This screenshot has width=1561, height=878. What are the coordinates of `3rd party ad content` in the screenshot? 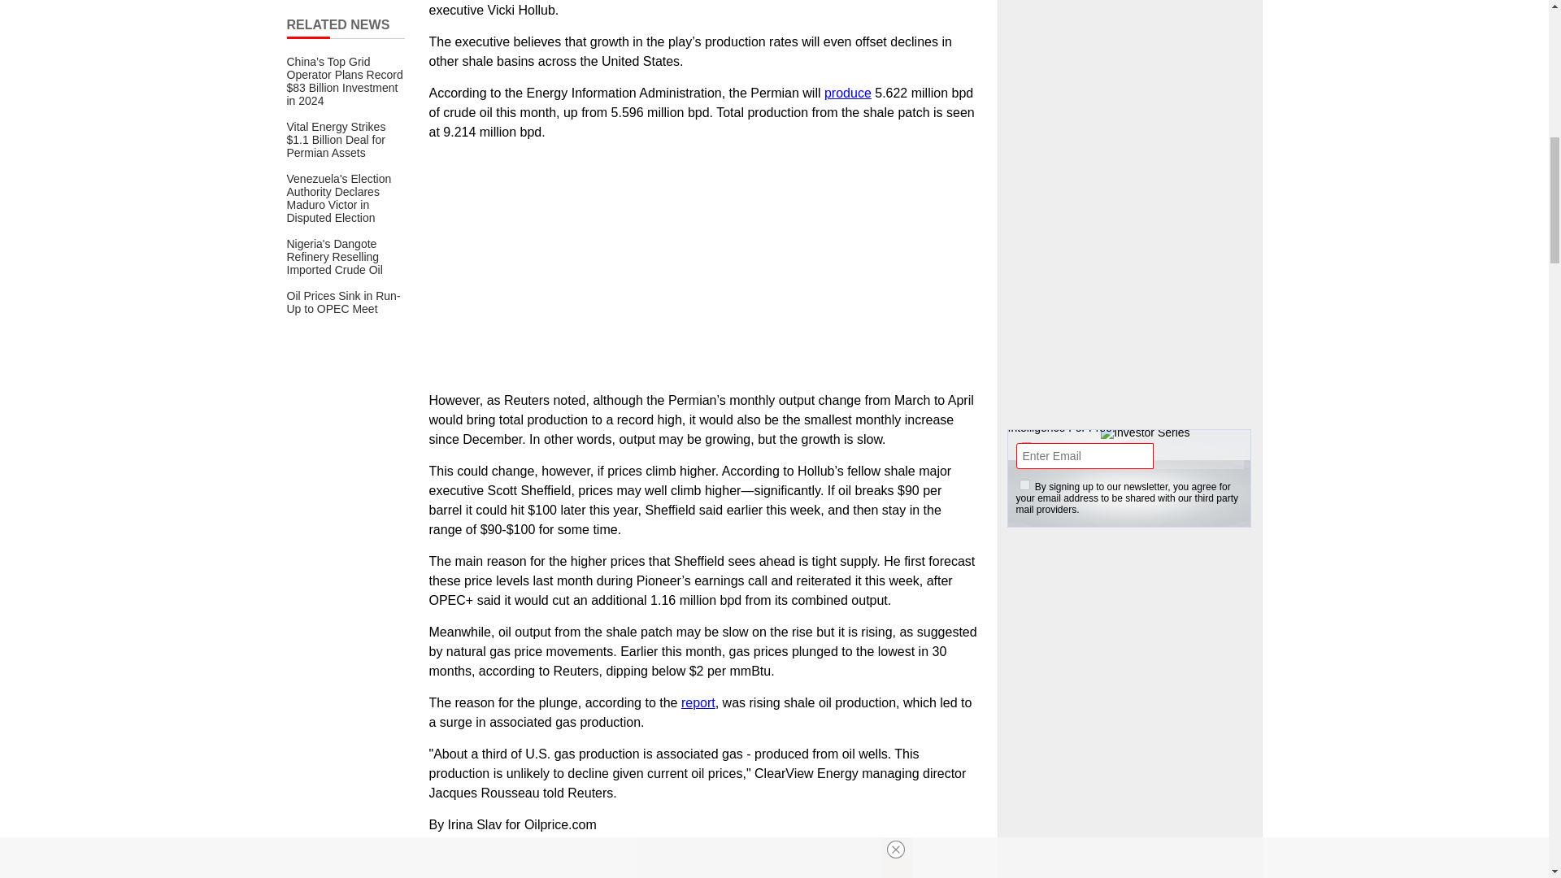 It's located at (1130, 80).